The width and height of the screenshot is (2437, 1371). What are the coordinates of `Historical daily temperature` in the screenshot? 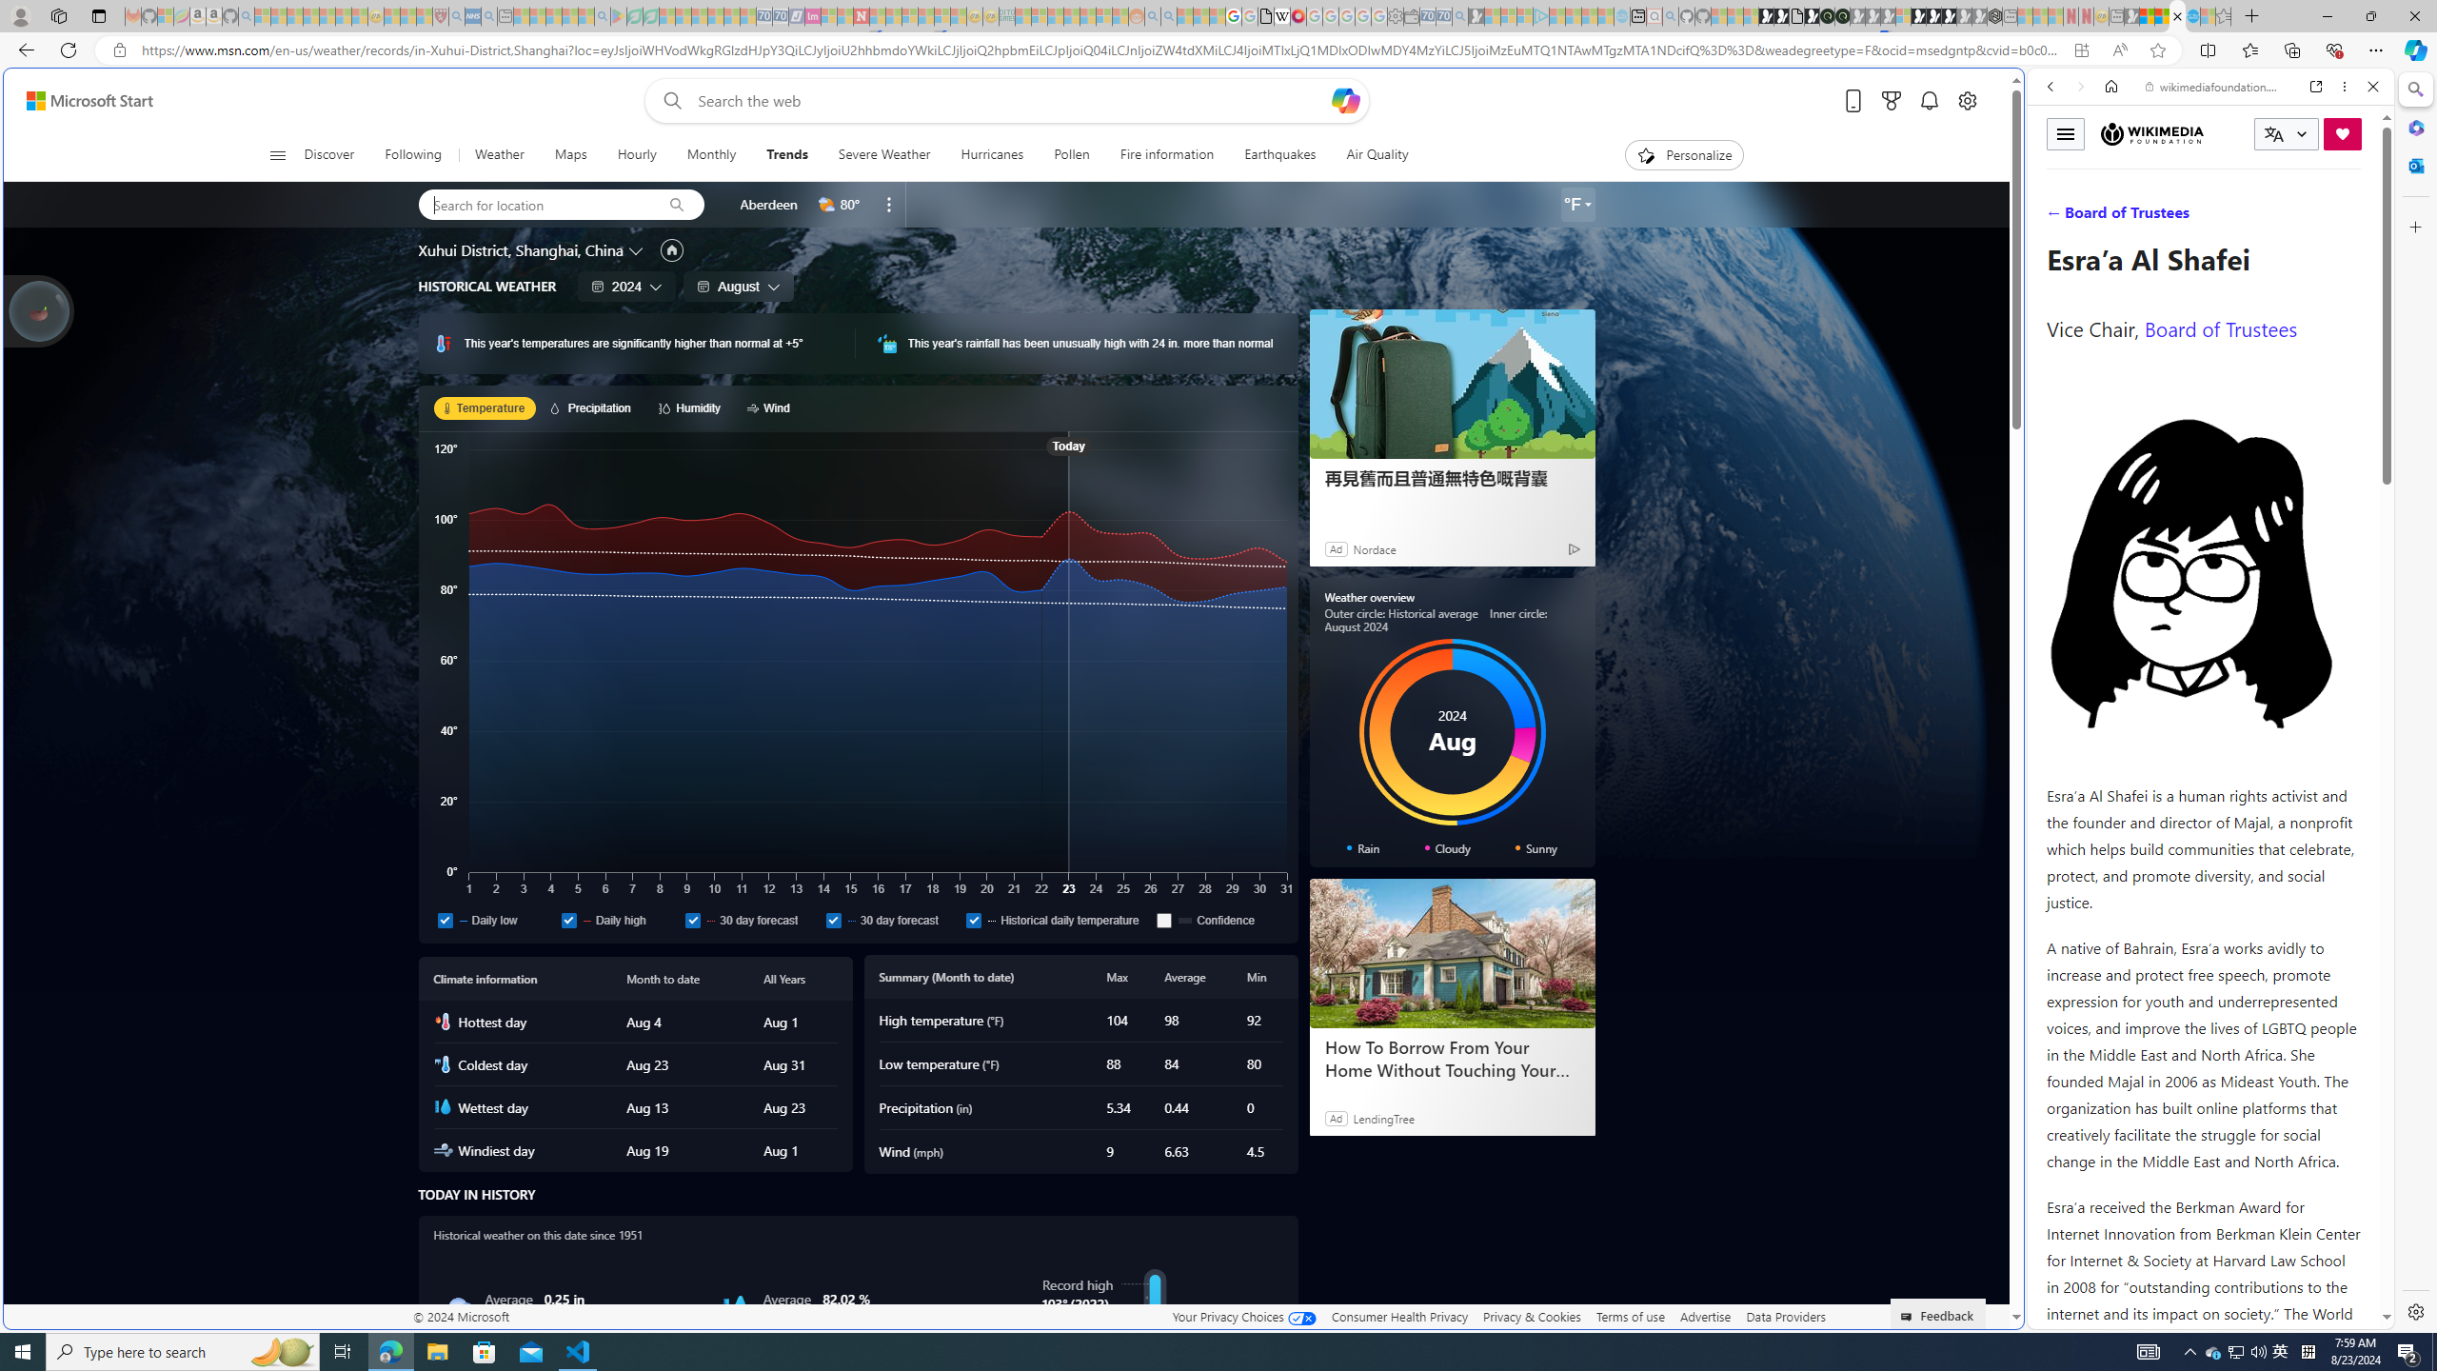 It's located at (1057, 920).